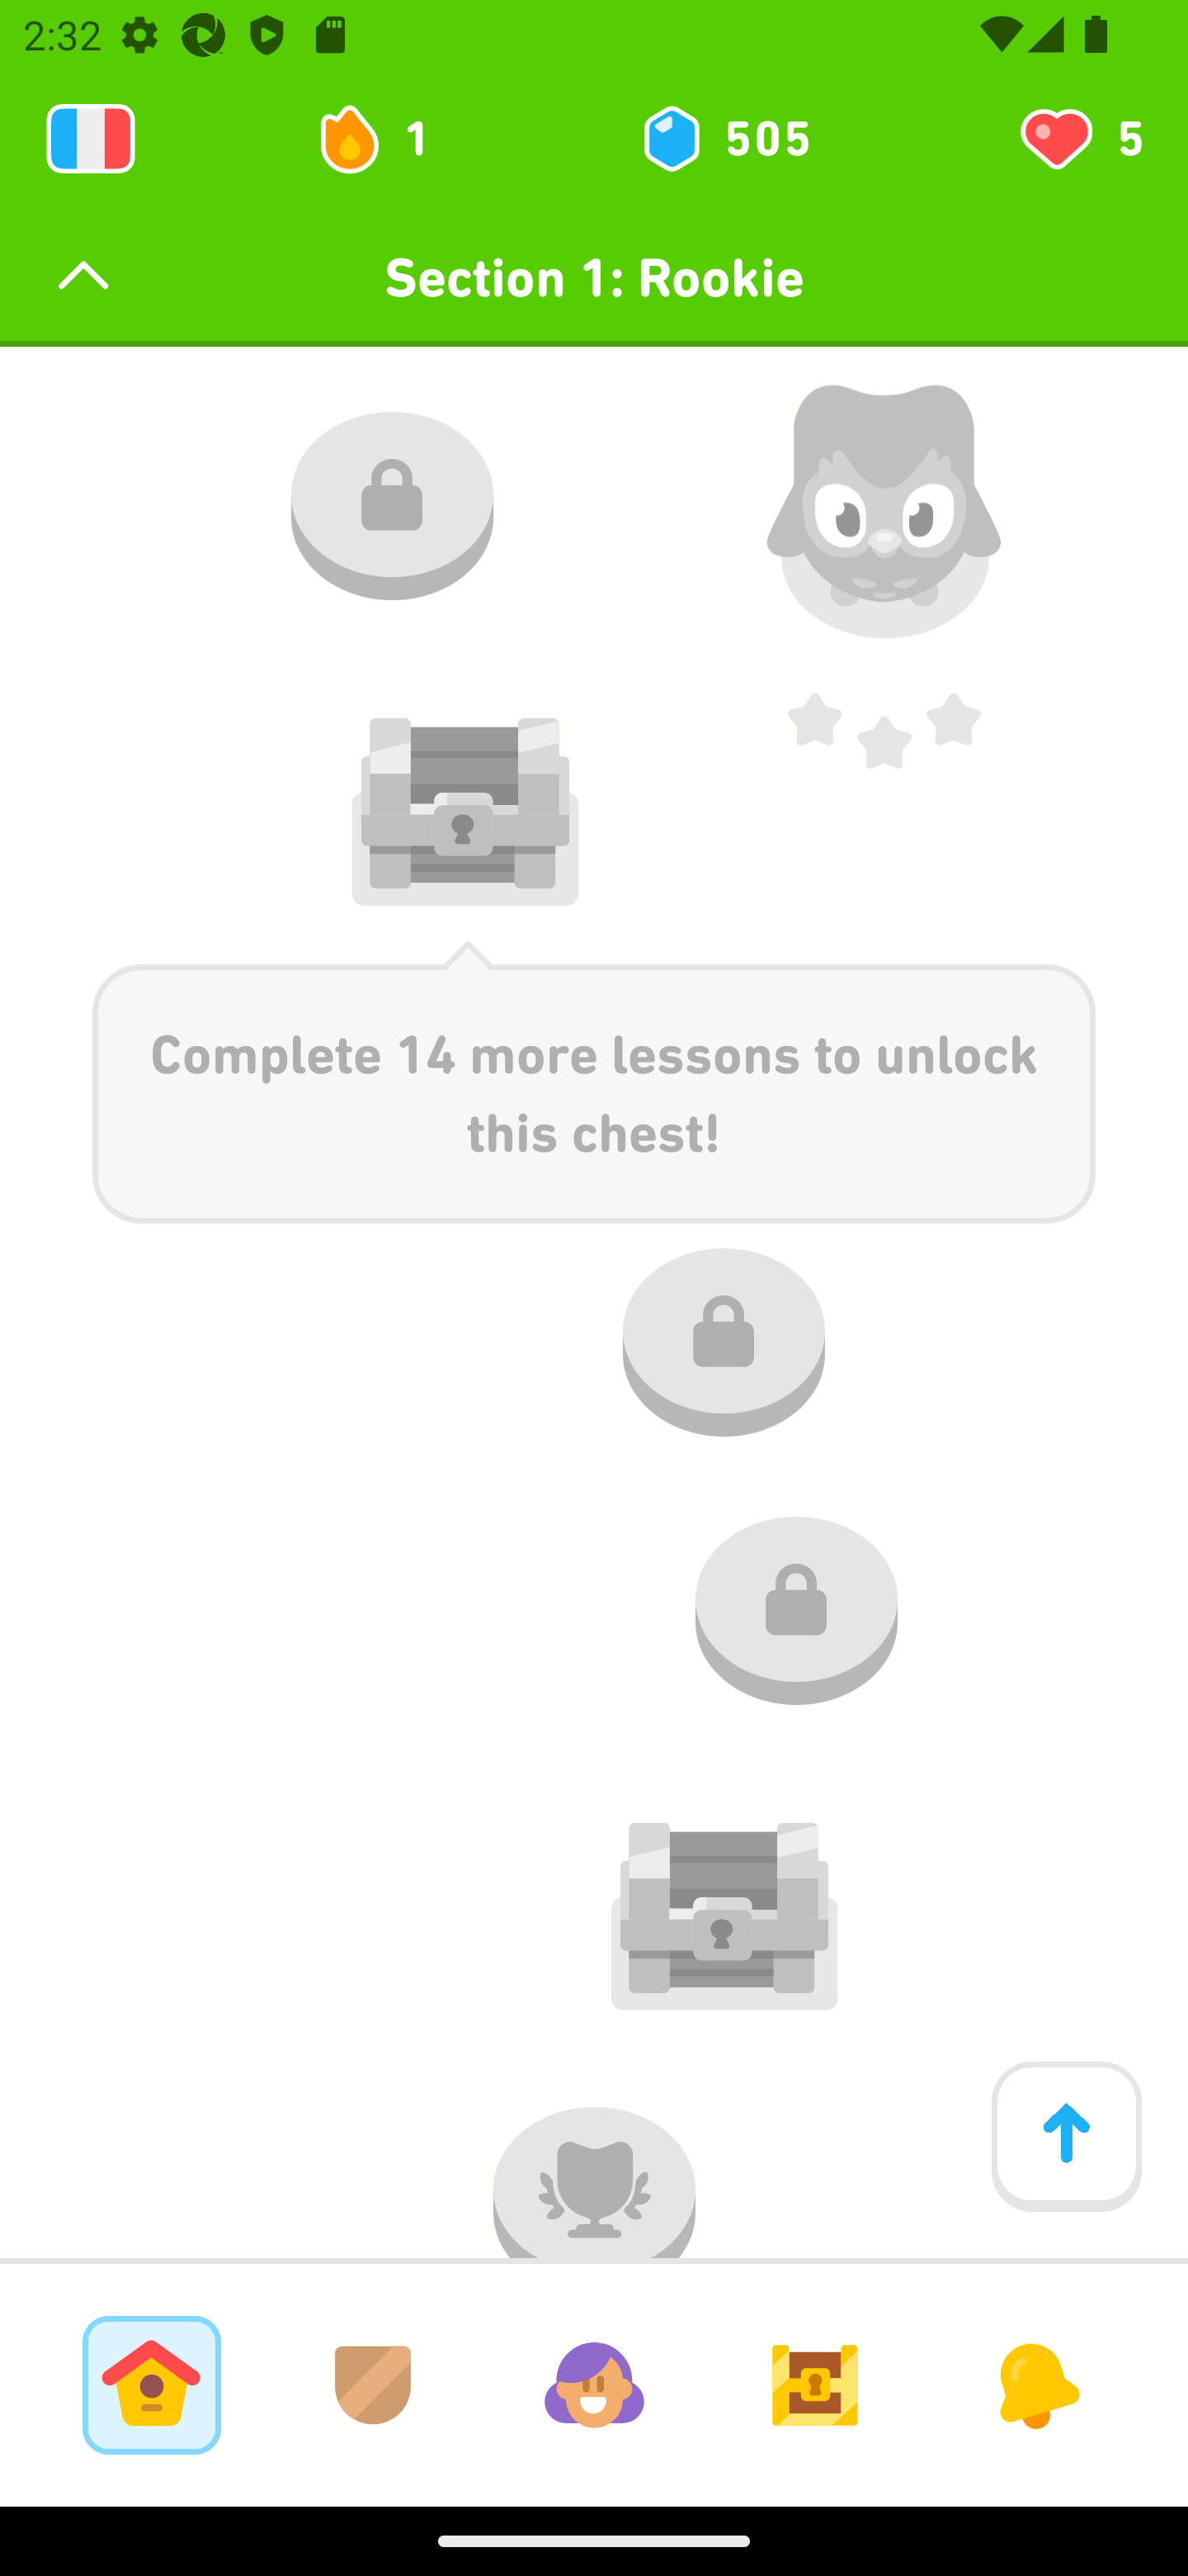 This screenshot has width=1188, height=2576. I want to click on You have 5 hearts left 5, so click(1079, 139).